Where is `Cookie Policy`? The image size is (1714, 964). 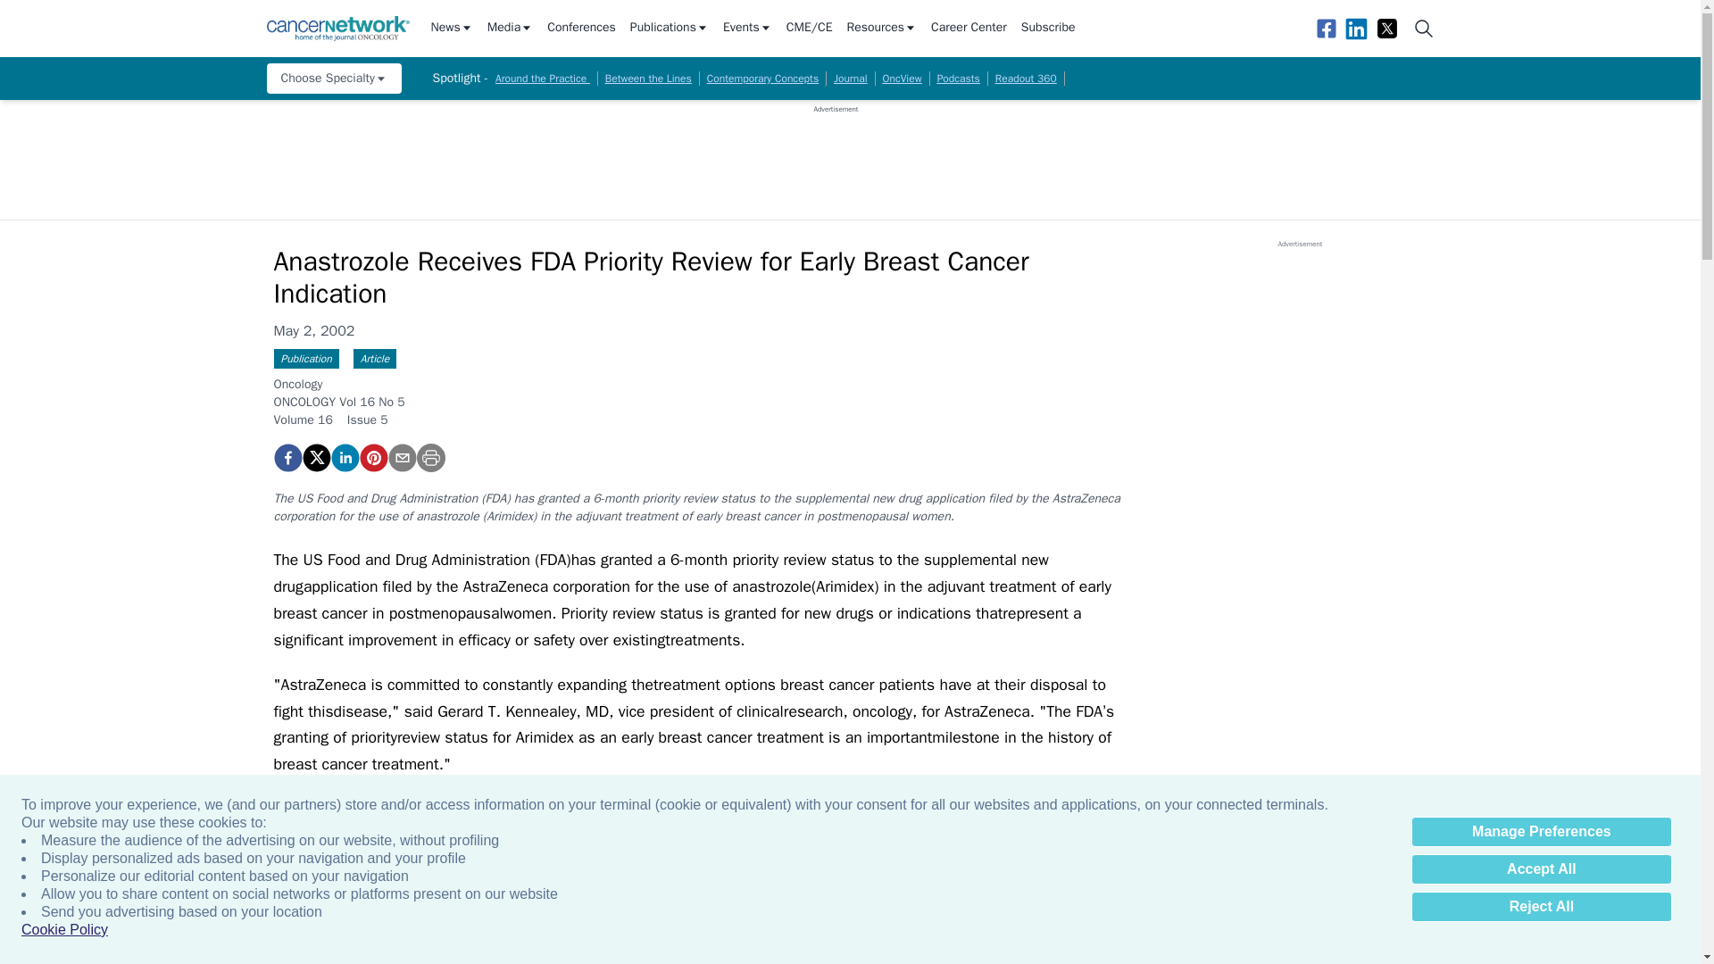
Cookie Policy is located at coordinates (64, 930).